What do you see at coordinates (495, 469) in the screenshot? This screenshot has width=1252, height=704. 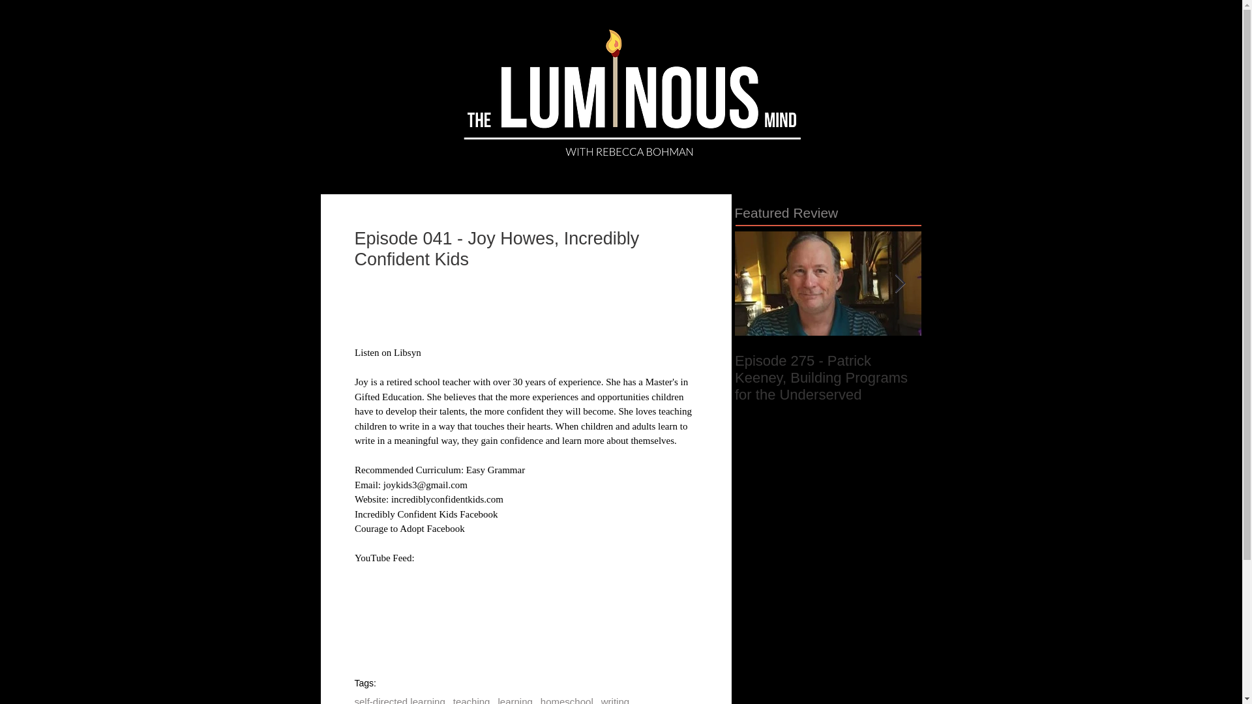 I see `Easy Grammar` at bounding box center [495, 469].